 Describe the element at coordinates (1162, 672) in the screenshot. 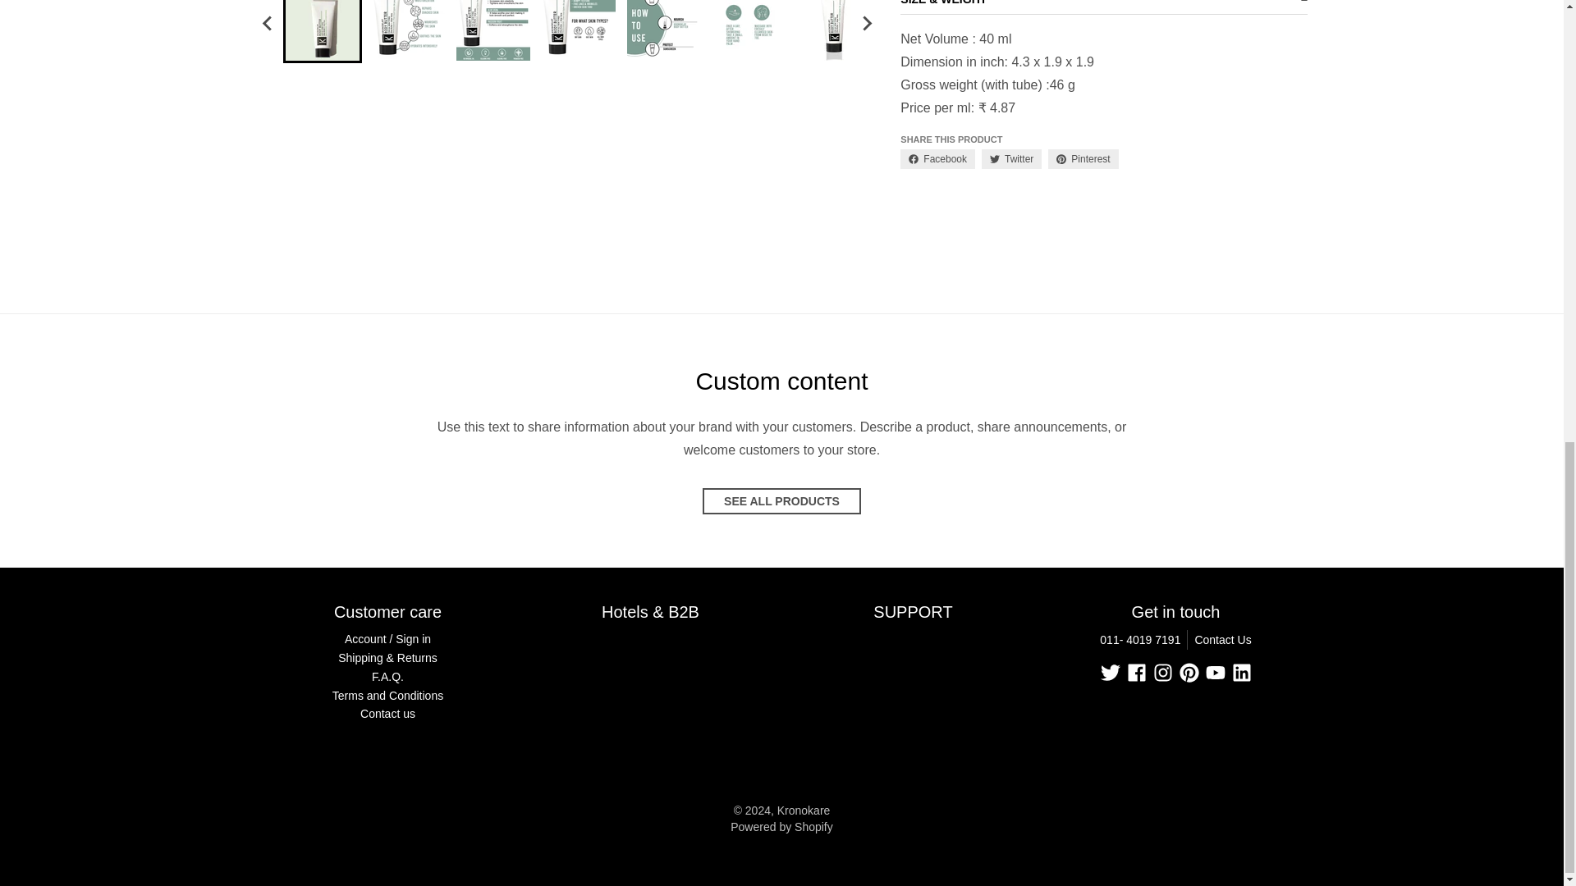

I see `Instagram - Kronokare` at that location.